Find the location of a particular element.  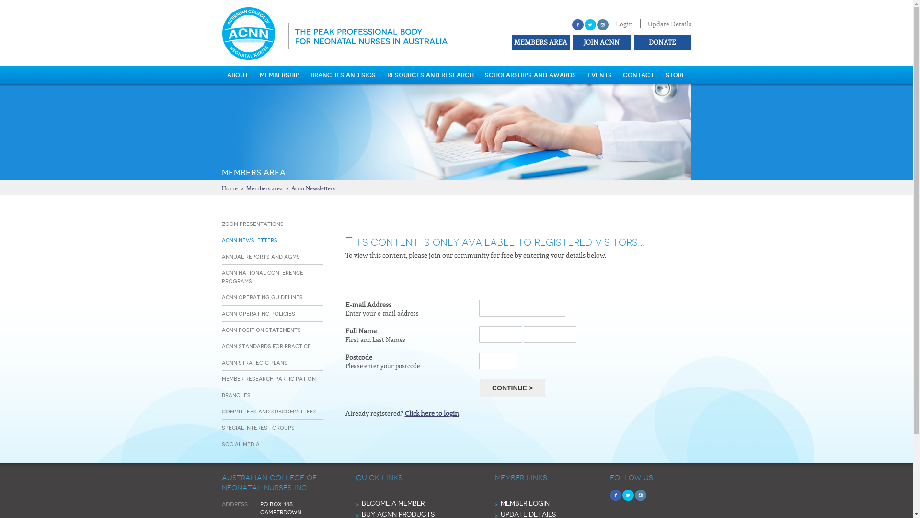

Login is located at coordinates (624, 24).